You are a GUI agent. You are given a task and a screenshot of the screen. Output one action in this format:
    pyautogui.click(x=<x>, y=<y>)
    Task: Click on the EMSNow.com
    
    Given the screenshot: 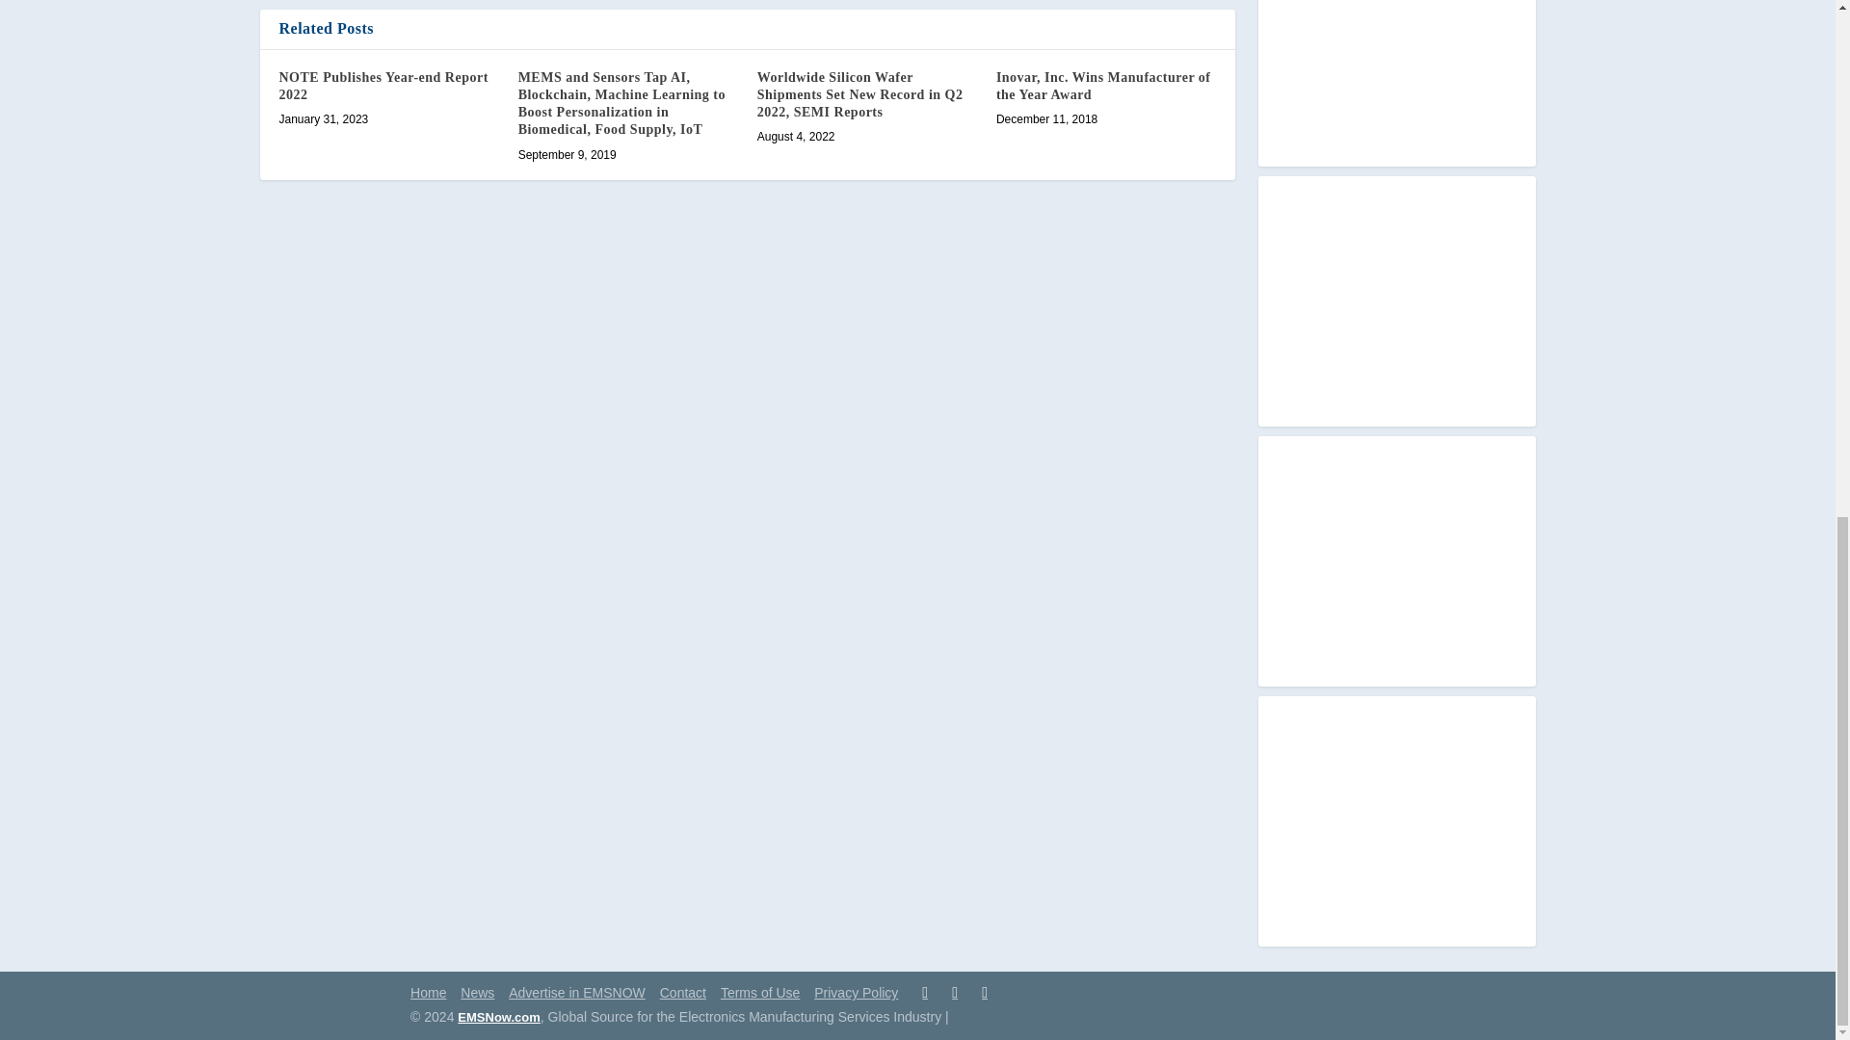 What is the action you would take?
    pyautogui.click(x=498, y=1017)
    